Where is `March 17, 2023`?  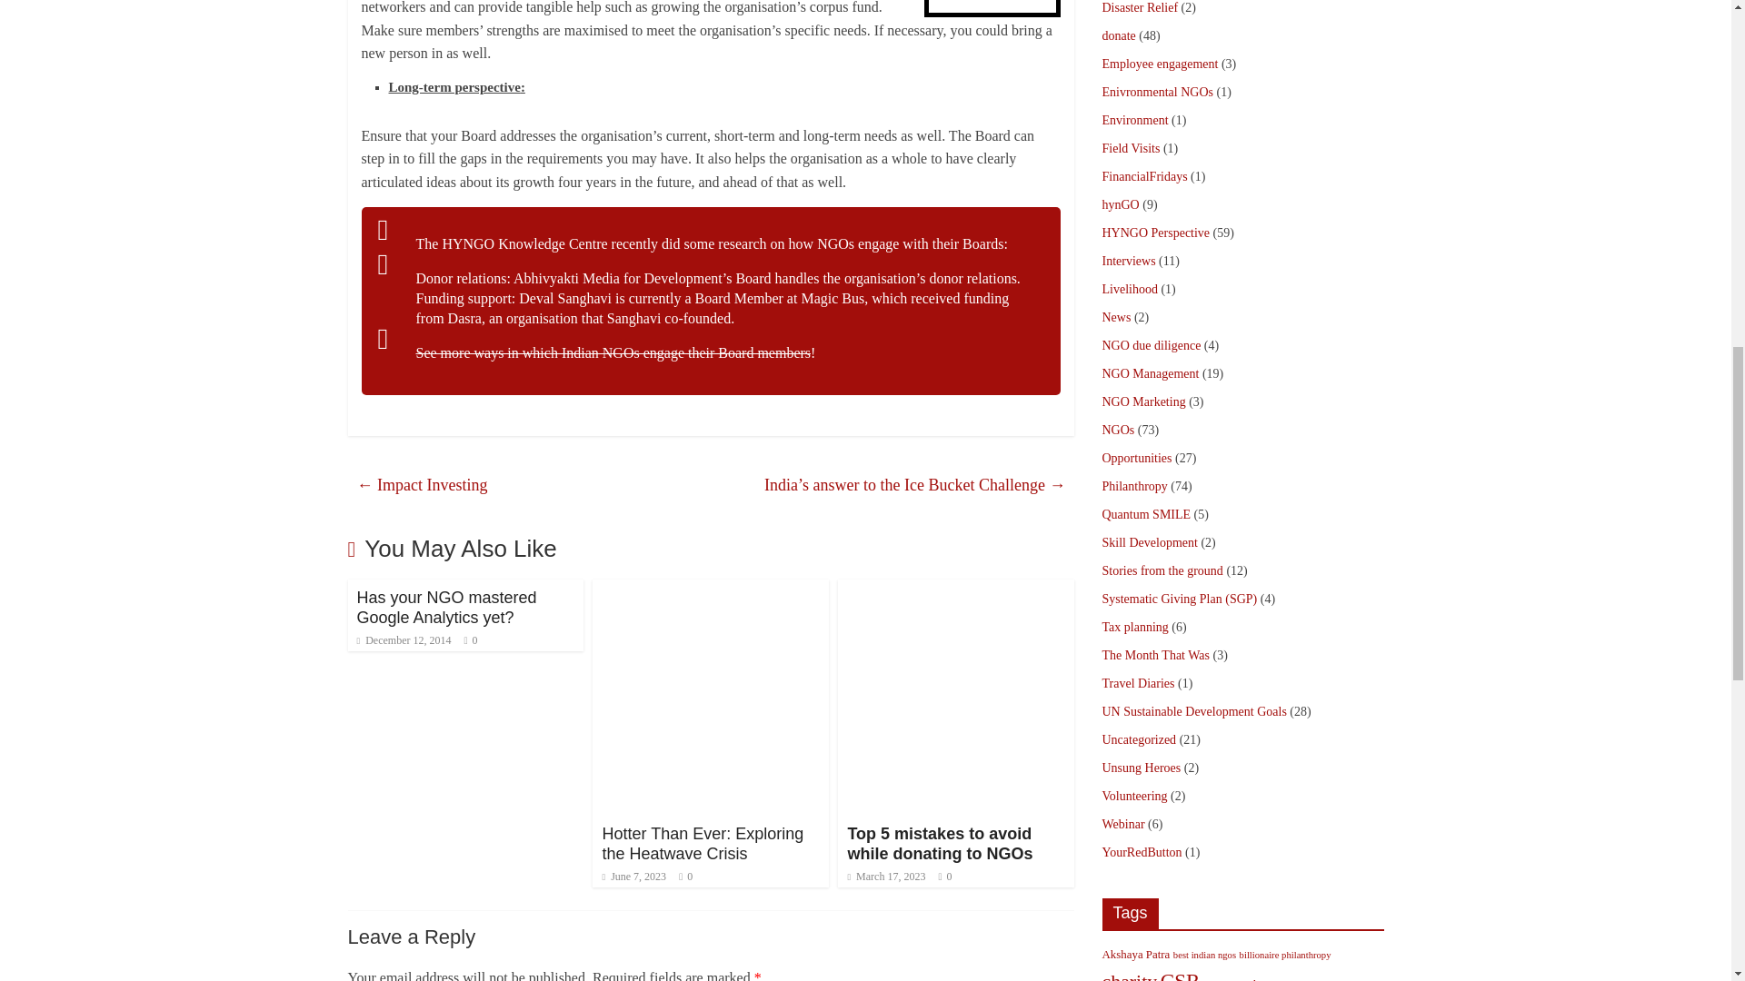
March 17, 2023 is located at coordinates (885, 876).